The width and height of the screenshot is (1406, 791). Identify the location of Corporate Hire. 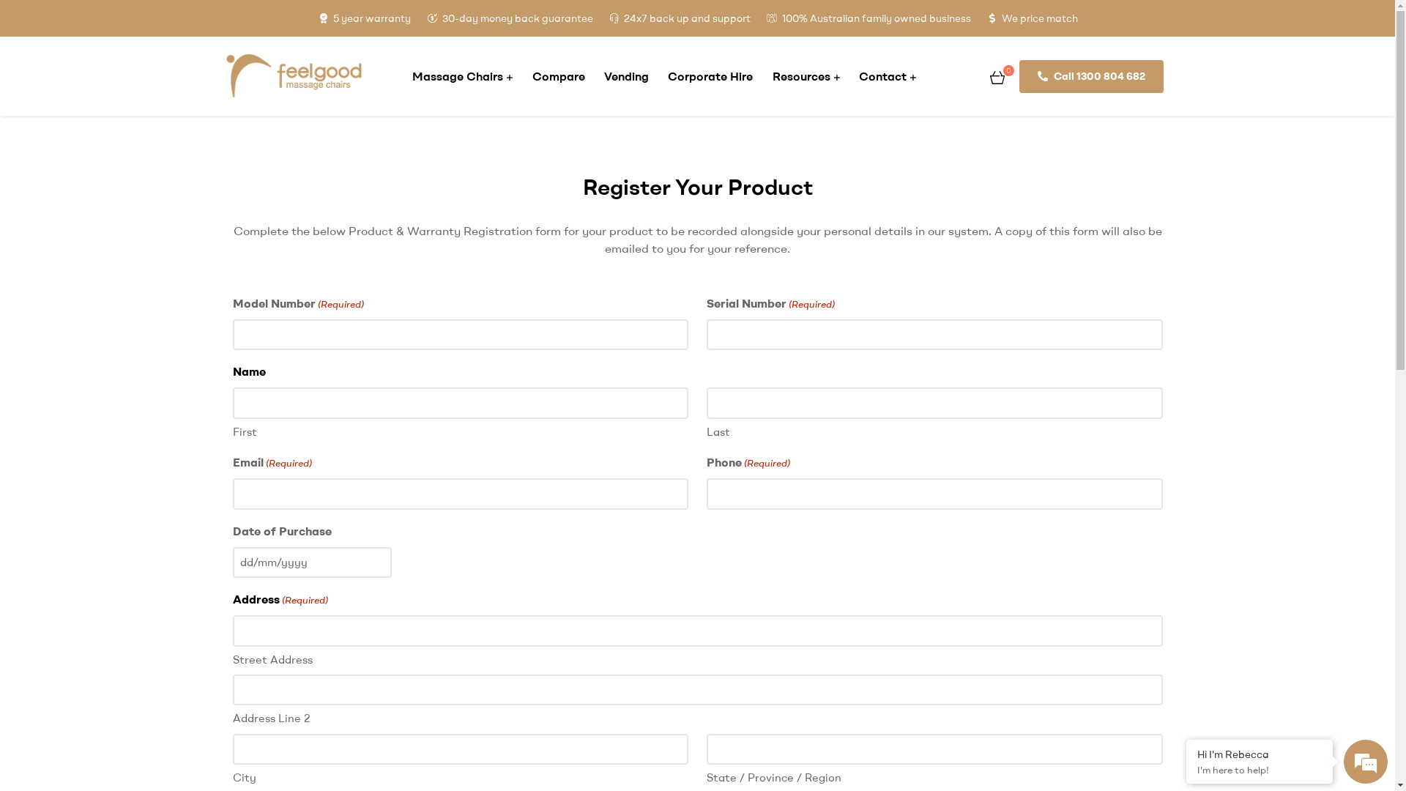
(710, 76).